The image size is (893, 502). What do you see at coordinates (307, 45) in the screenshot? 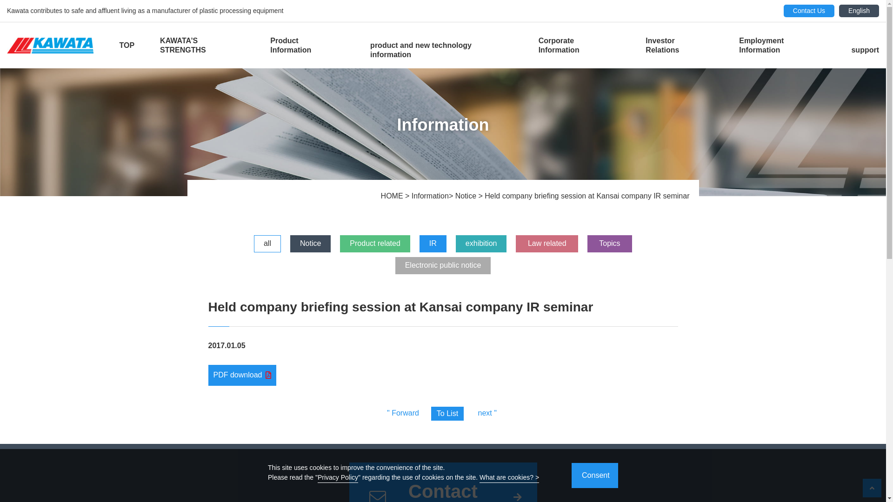
I see `Product Information  ` at bounding box center [307, 45].